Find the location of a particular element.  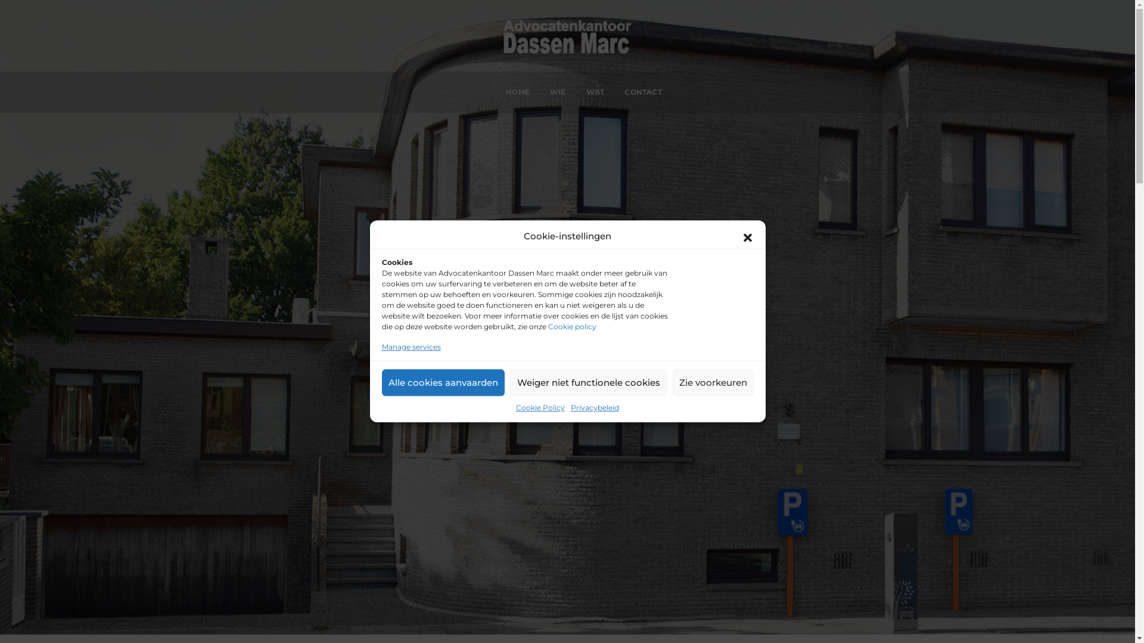

HOME is located at coordinates (518, 92).